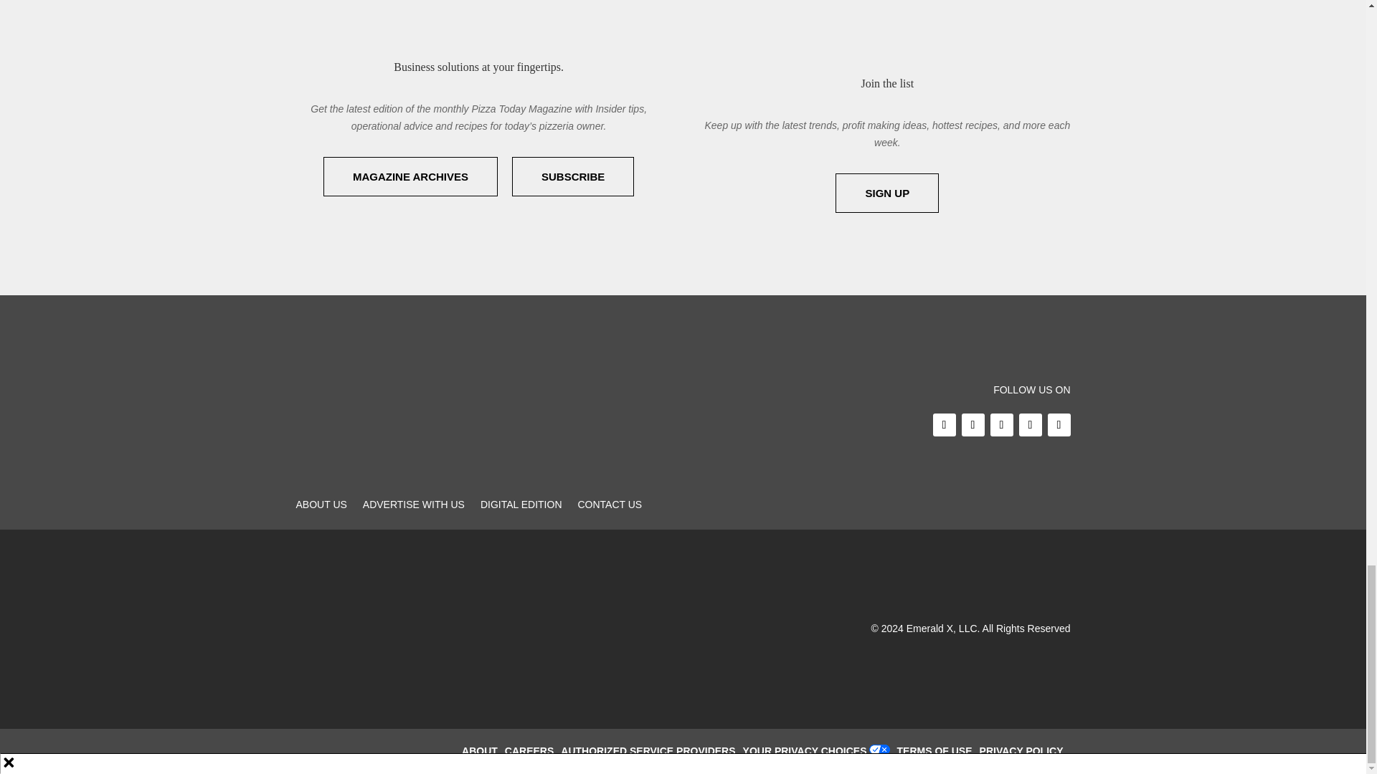  What do you see at coordinates (1030, 424) in the screenshot?
I see `Follow on LinkedIn` at bounding box center [1030, 424].